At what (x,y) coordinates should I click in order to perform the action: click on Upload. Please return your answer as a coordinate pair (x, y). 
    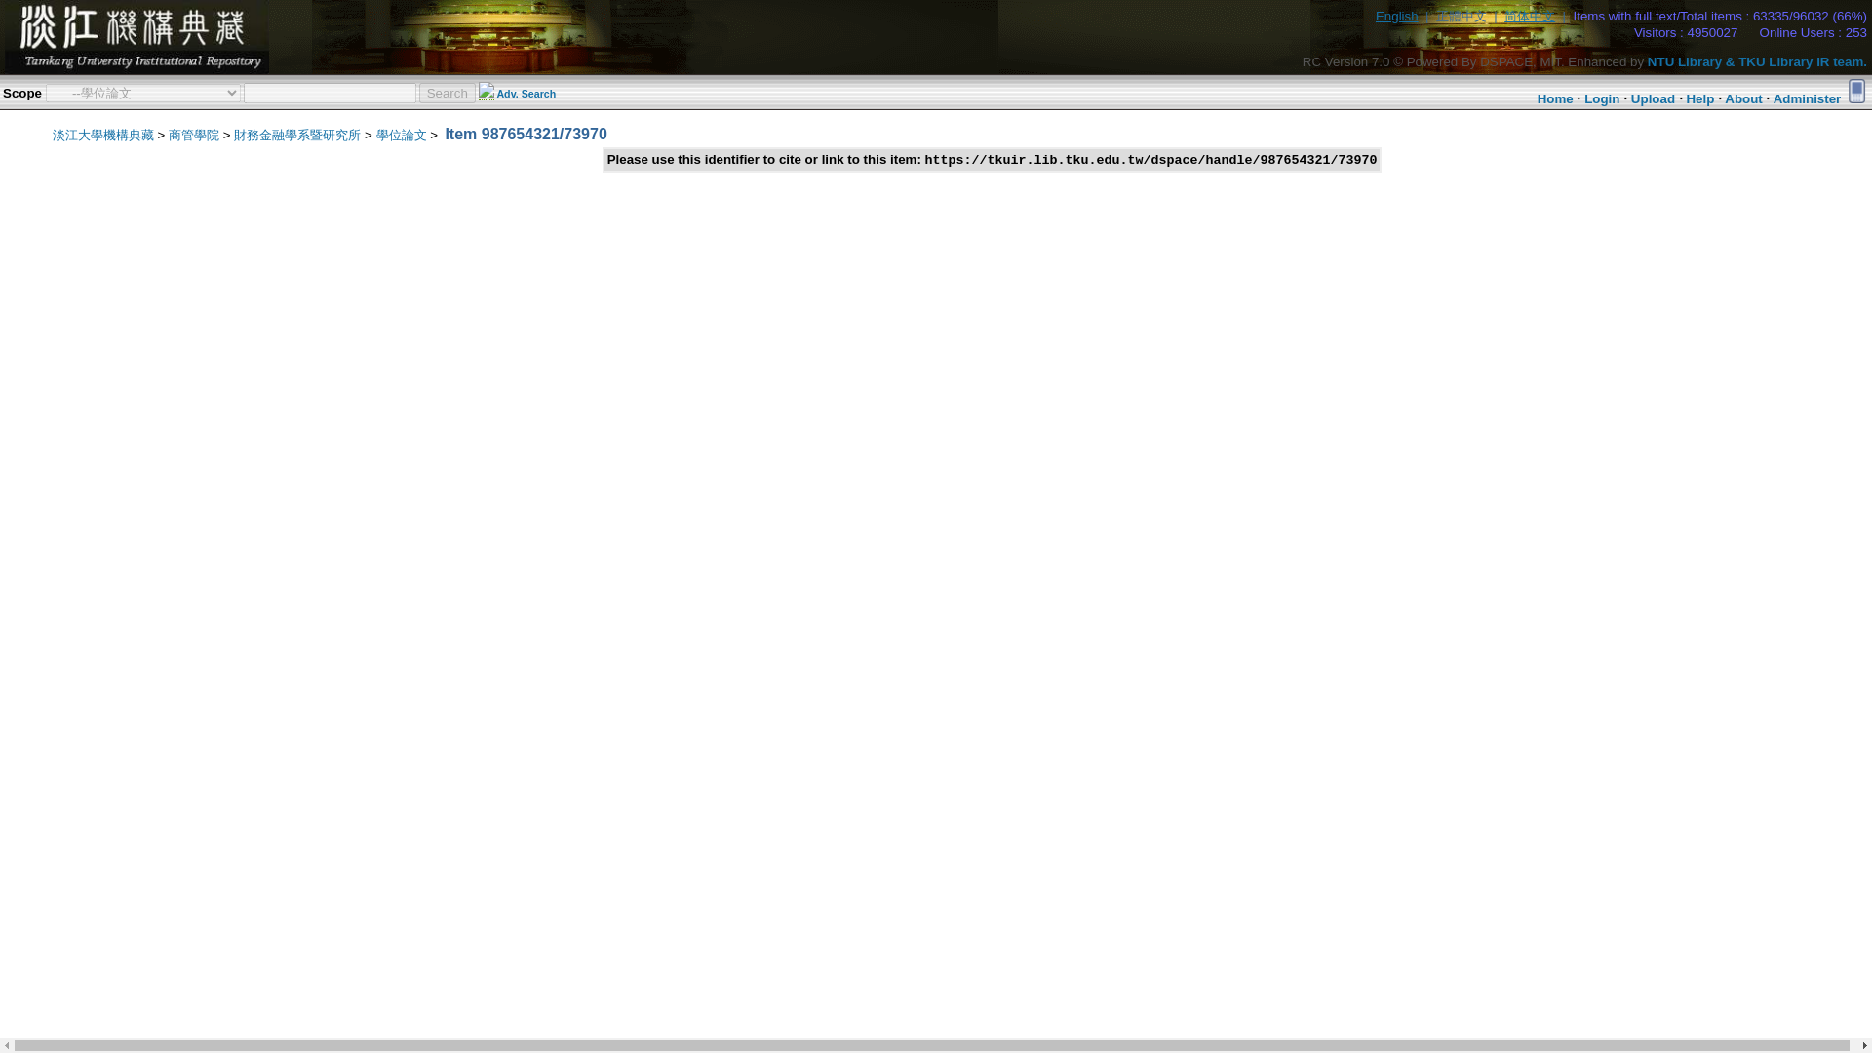
    Looking at the image, I should click on (1653, 98).